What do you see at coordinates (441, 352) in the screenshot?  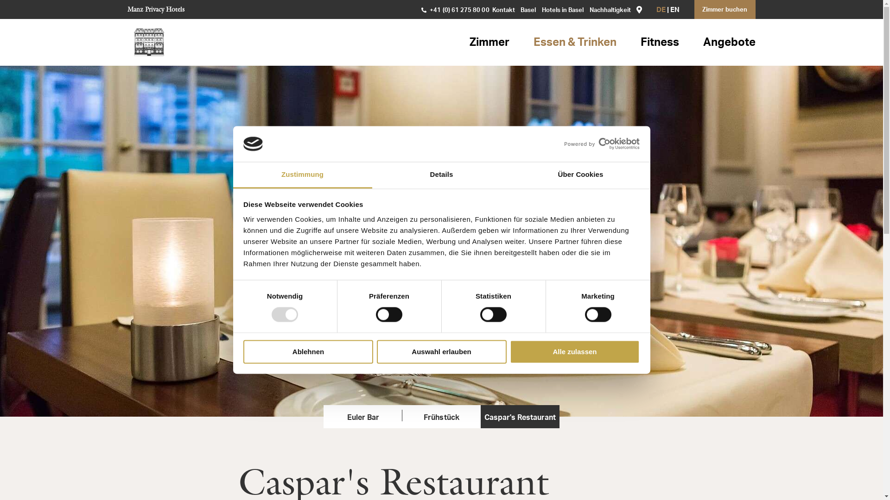 I see `Auswahl erlauben` at bounding box center [441, 352].